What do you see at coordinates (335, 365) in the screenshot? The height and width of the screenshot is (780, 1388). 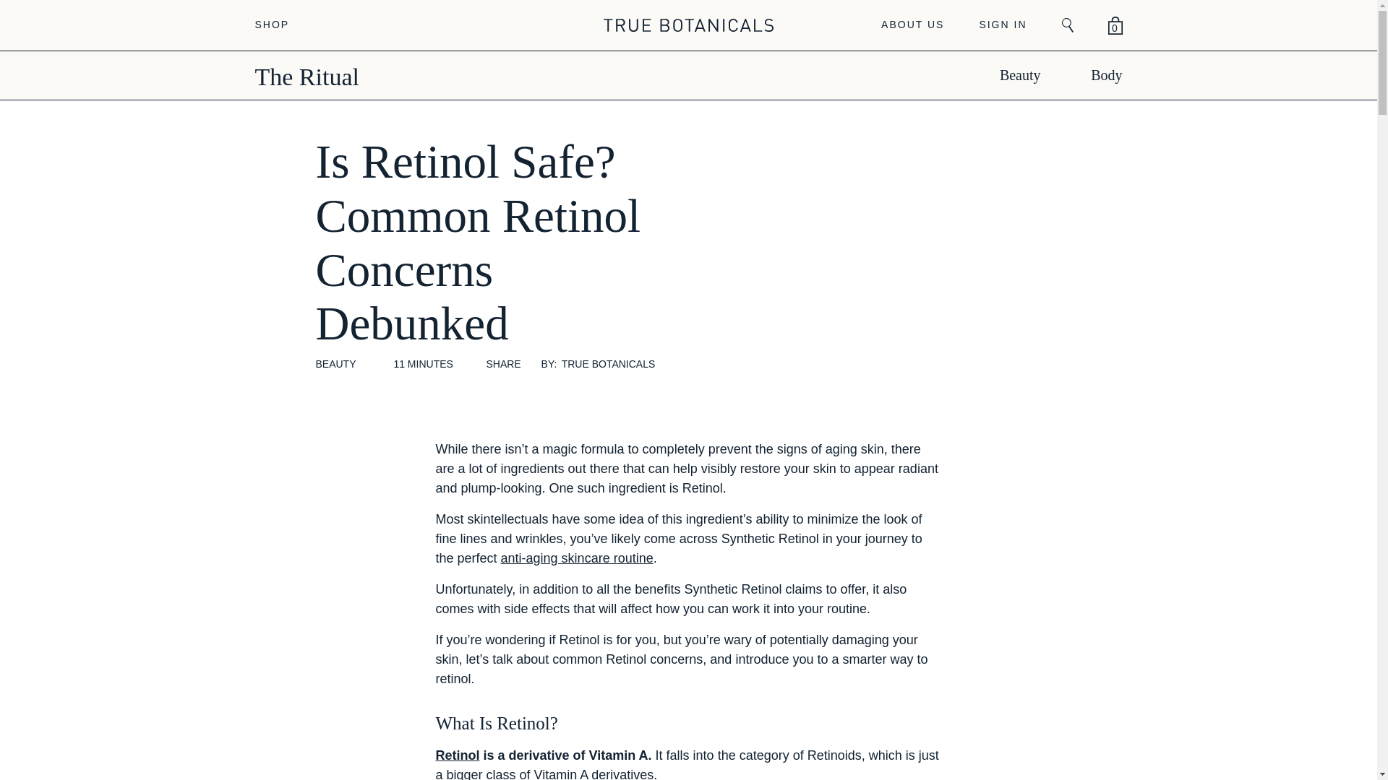 I see `BEAUTY` at bounding box center [335, 365].